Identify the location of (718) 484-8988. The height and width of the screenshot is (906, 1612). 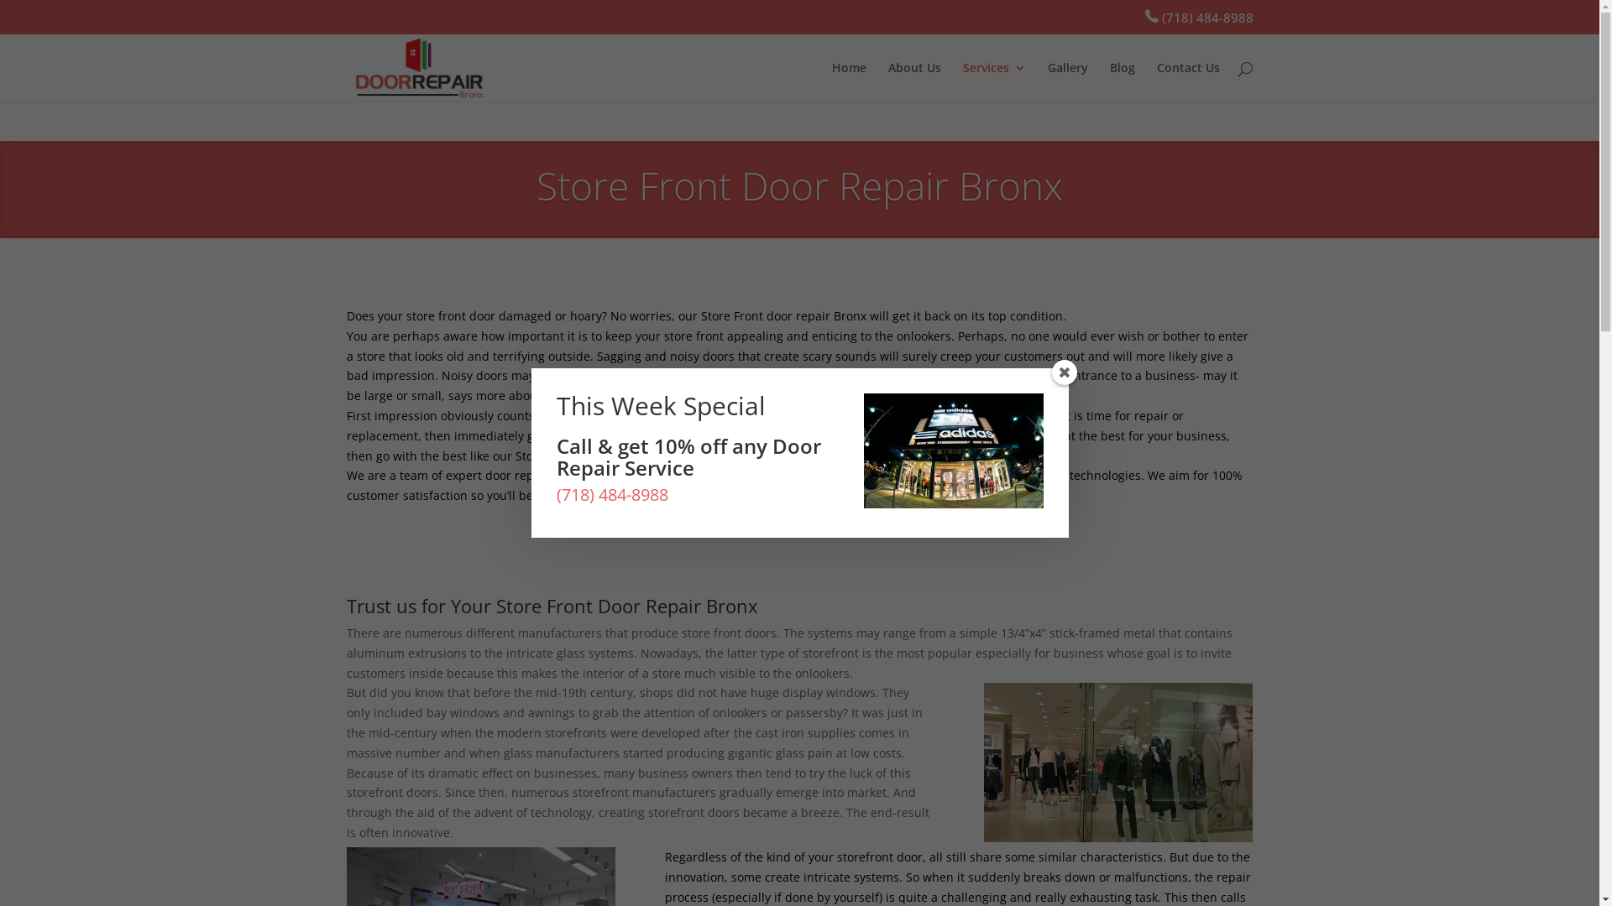
(611, 495).